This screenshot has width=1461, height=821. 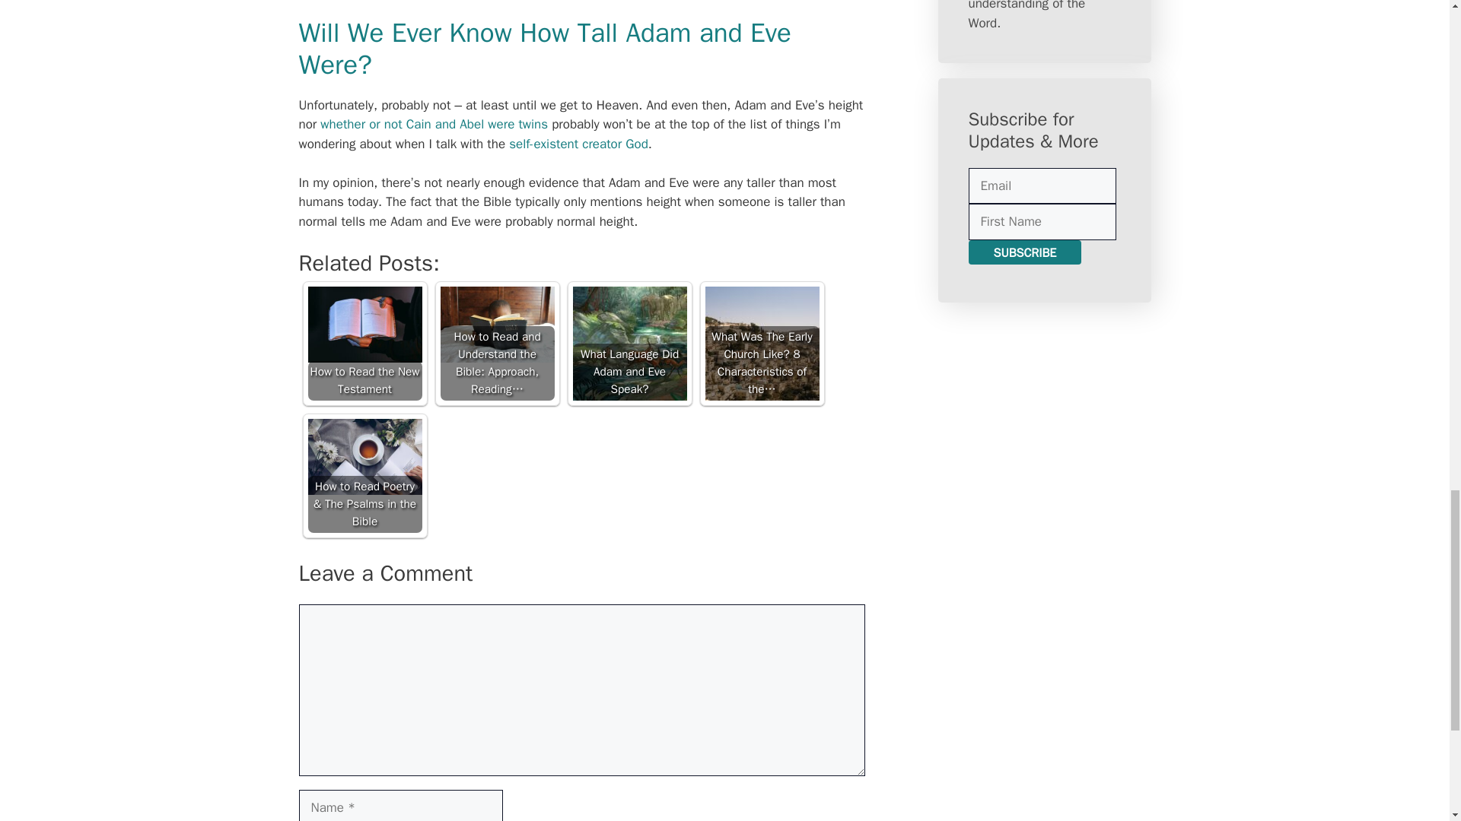 What do you see at coordinates (364, 344) in the screenshot?
I see `How to Read the New Testament` at bounding box center [364, 344].